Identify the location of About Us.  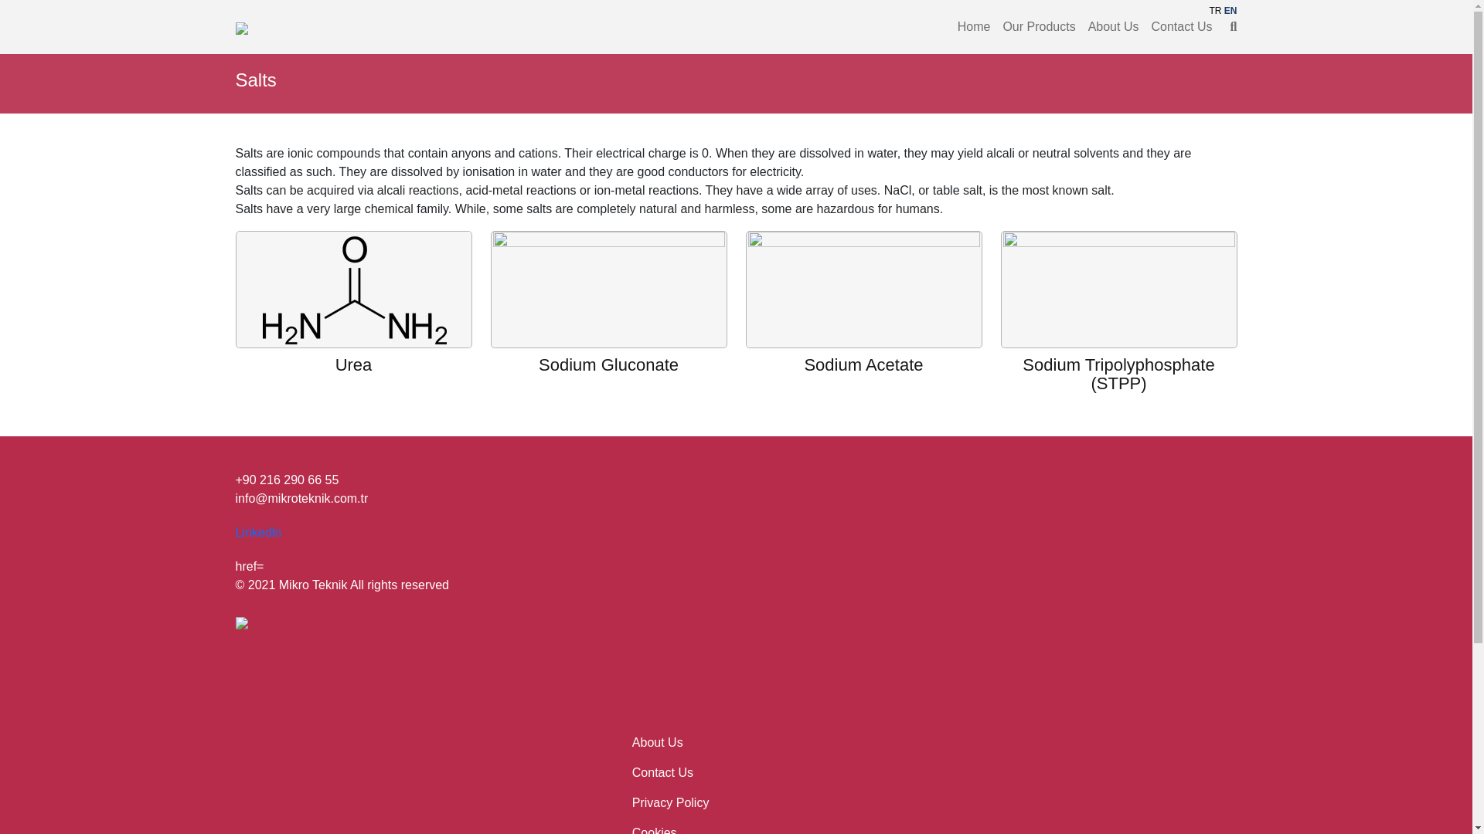
(1113, 27).